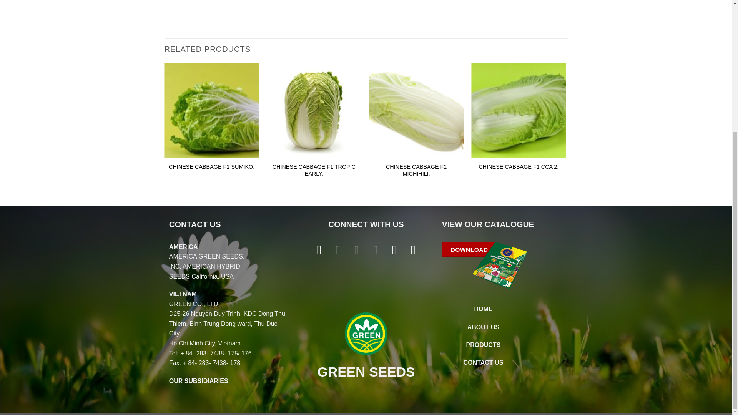 The width and height of the screenshot is (738, 415). I want to click on Follow on Pinterest, so click(376, 250).